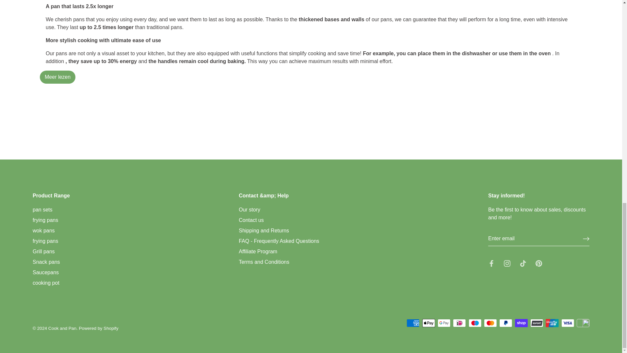  Describe the element at coordinates (521, 323) in the screenshot. I see `Shop Pay` at that location.